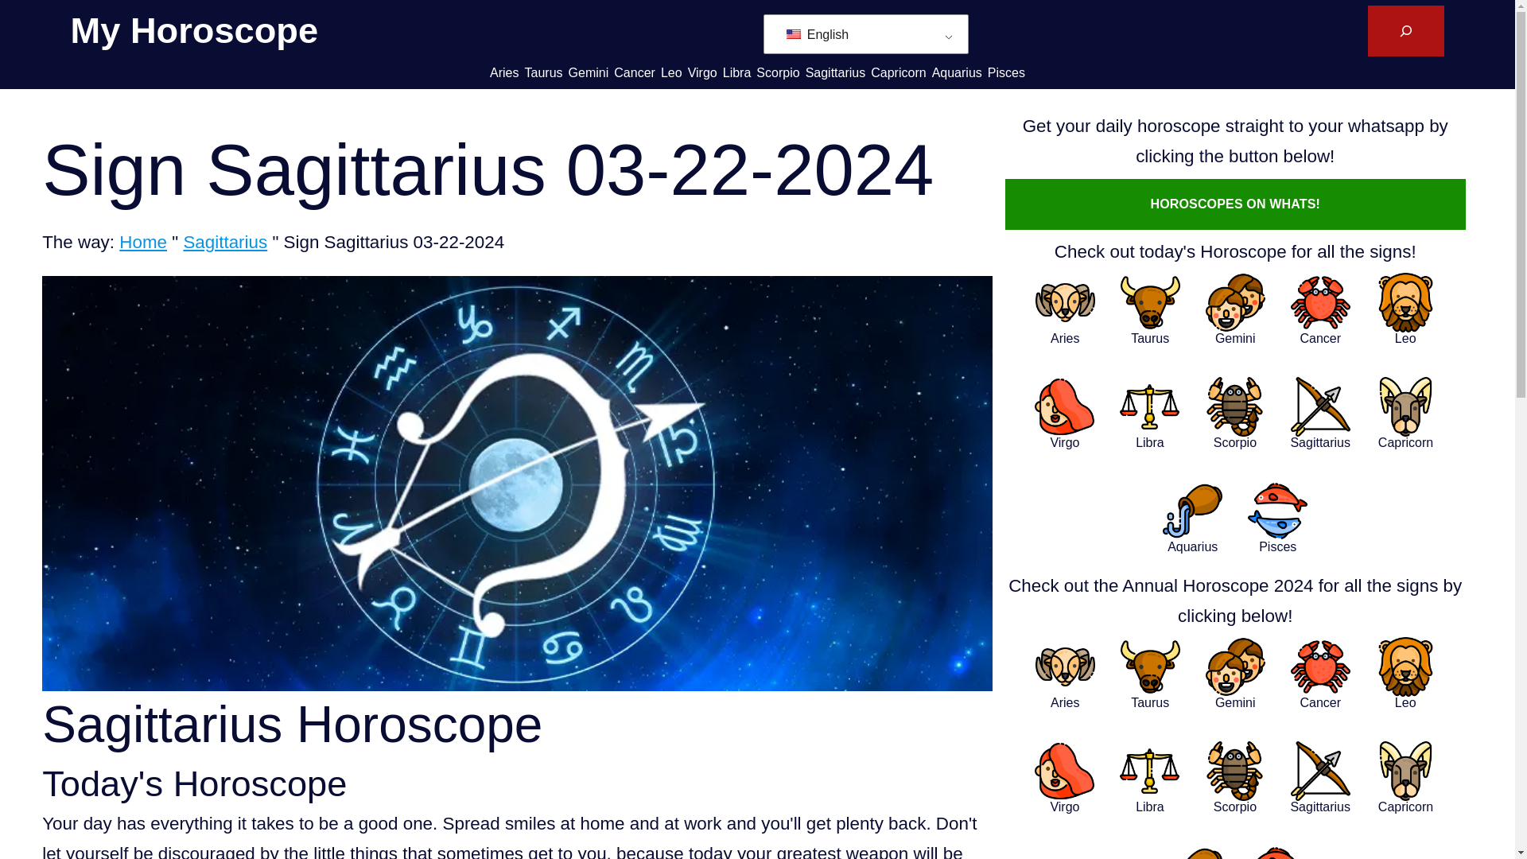 This screenshot has width=1527, height=859. Describe the element at coordinates (777, 72) in the screenshot. I see `Scorpio` at that location.